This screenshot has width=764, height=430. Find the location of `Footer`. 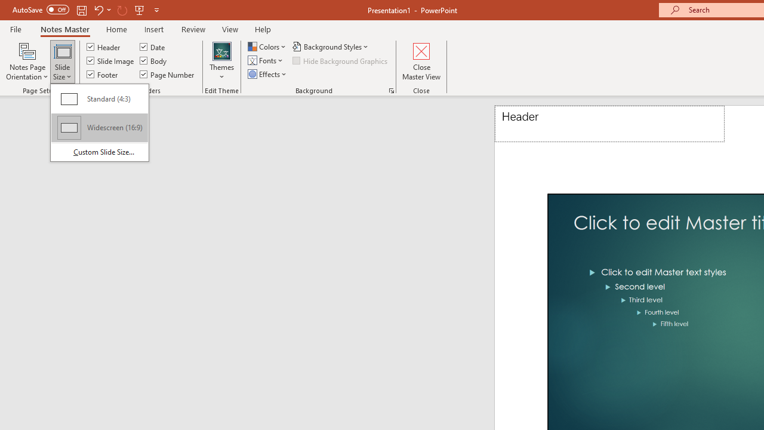

Footer is located at coordinates (103, 74).